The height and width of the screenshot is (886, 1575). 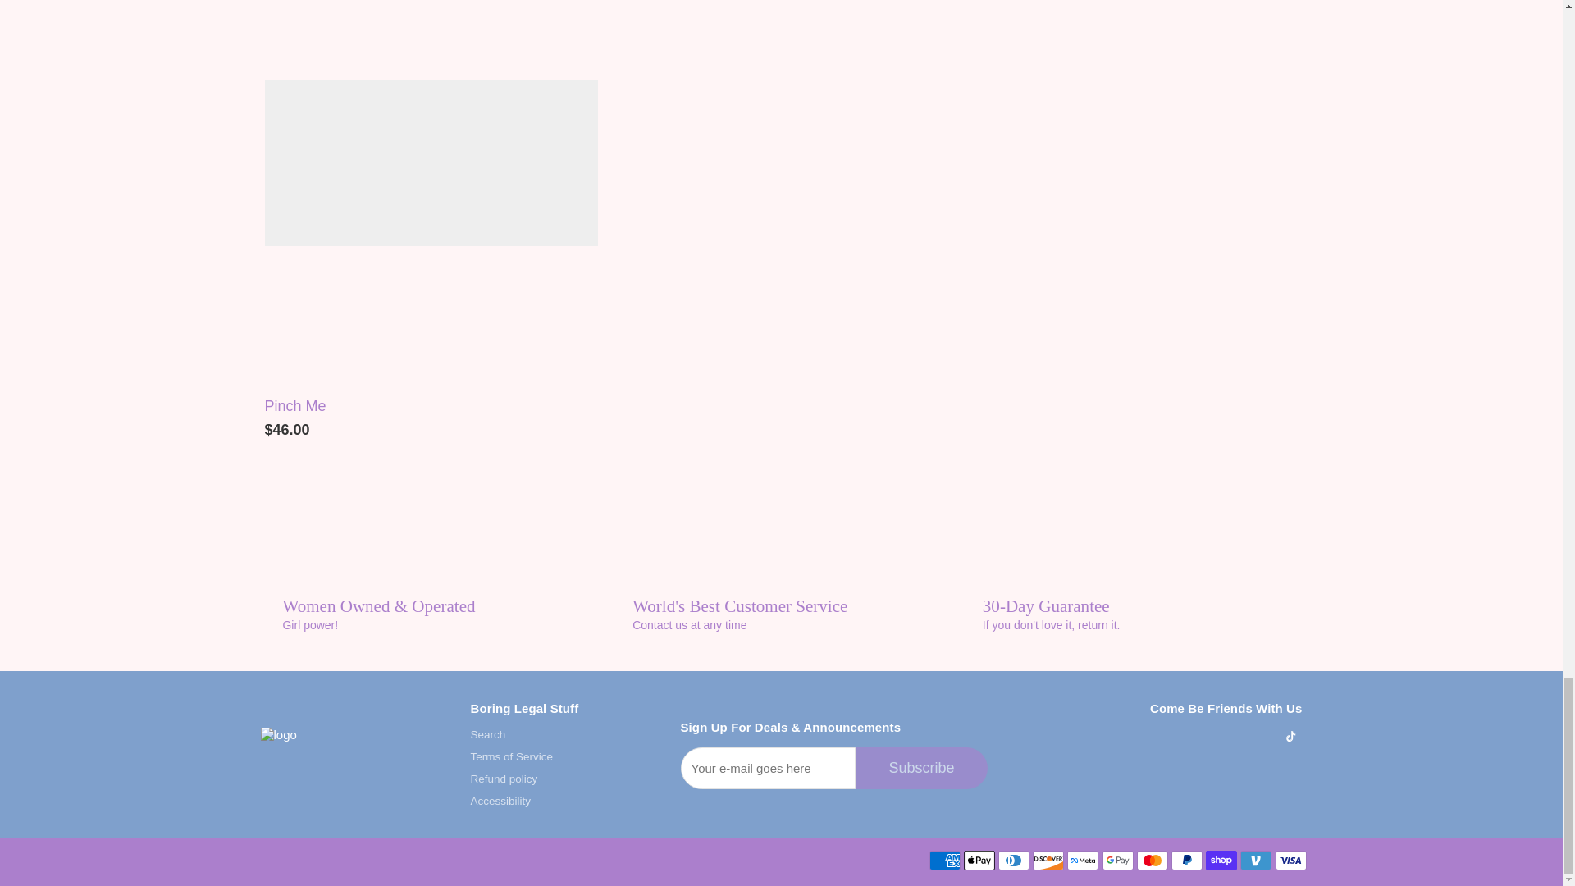 What do you see at coordinates (1118, 860) in the screenshot?
I see `Google Pay` at bounding box center [1118, 860].